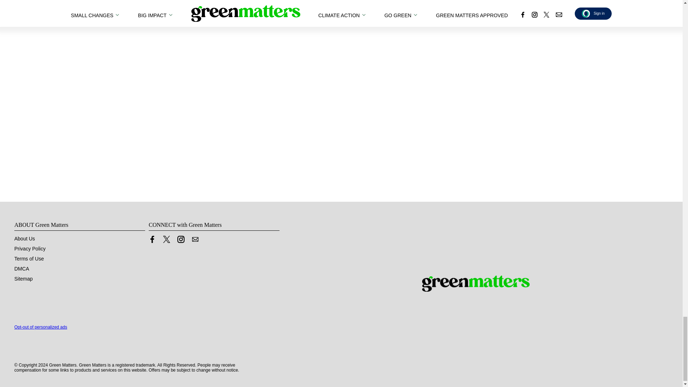 The height and width of the screenshot is (387, 688). I want to click on Contact us by Email, so click(195, 239).